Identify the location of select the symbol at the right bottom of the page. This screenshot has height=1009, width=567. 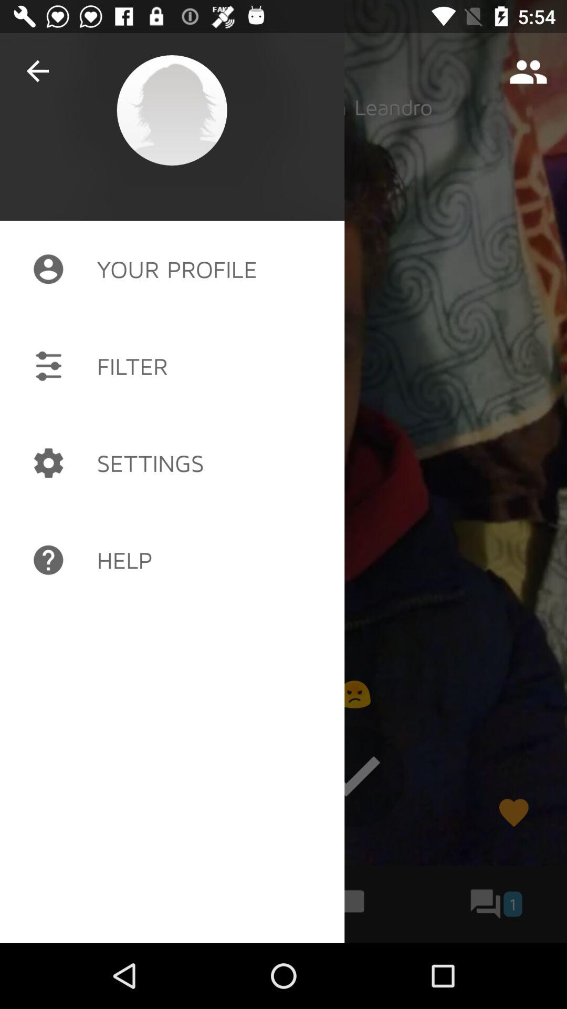
(513, 813).